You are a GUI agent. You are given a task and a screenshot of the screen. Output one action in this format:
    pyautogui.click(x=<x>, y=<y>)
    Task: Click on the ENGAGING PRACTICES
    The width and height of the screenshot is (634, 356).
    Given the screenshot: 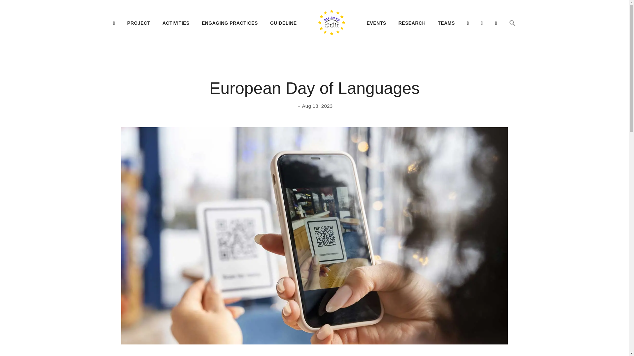 What is the action you would take?
    pyautogui.click(x=230, y=22)
    